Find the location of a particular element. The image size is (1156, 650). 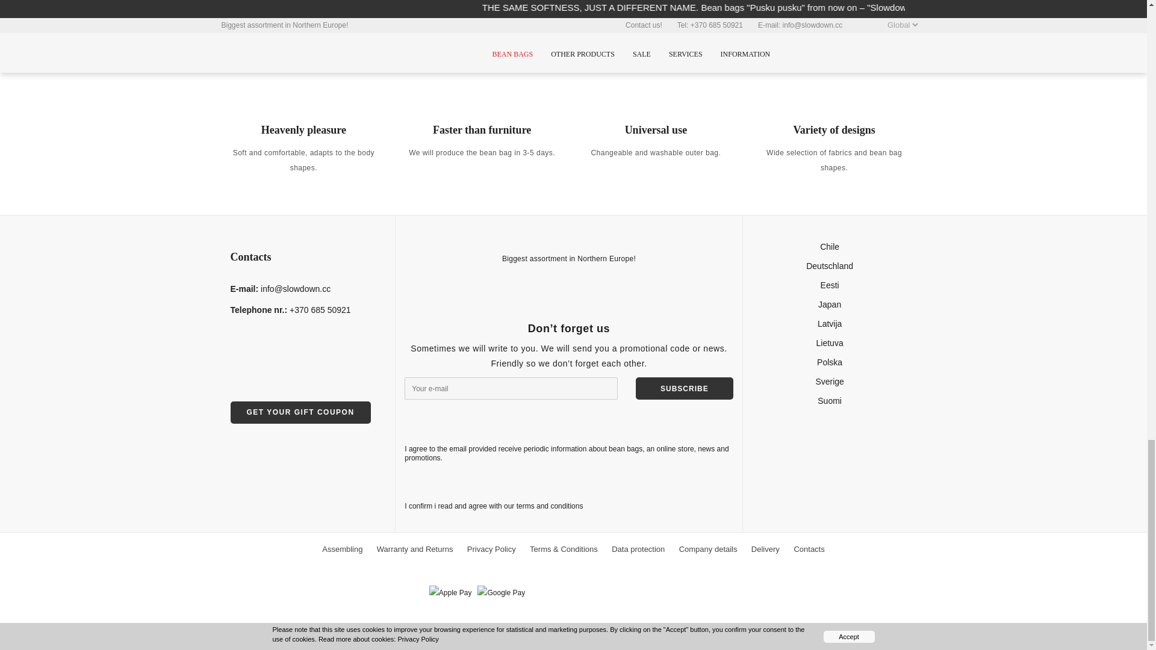

Subscribe is located at coordinates (684, 389).